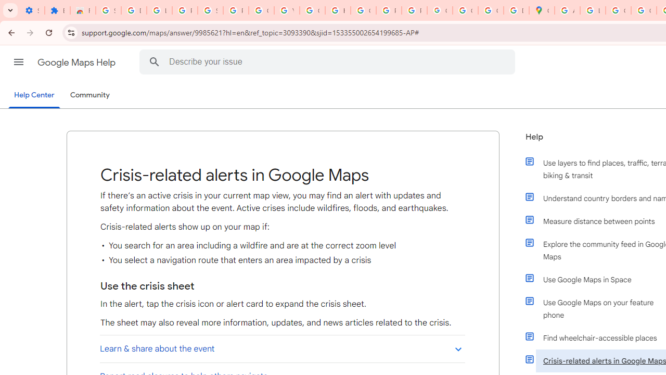  Describe the element at coordinates (287, 10) in the screenshot. I see `YouTube` at that location.